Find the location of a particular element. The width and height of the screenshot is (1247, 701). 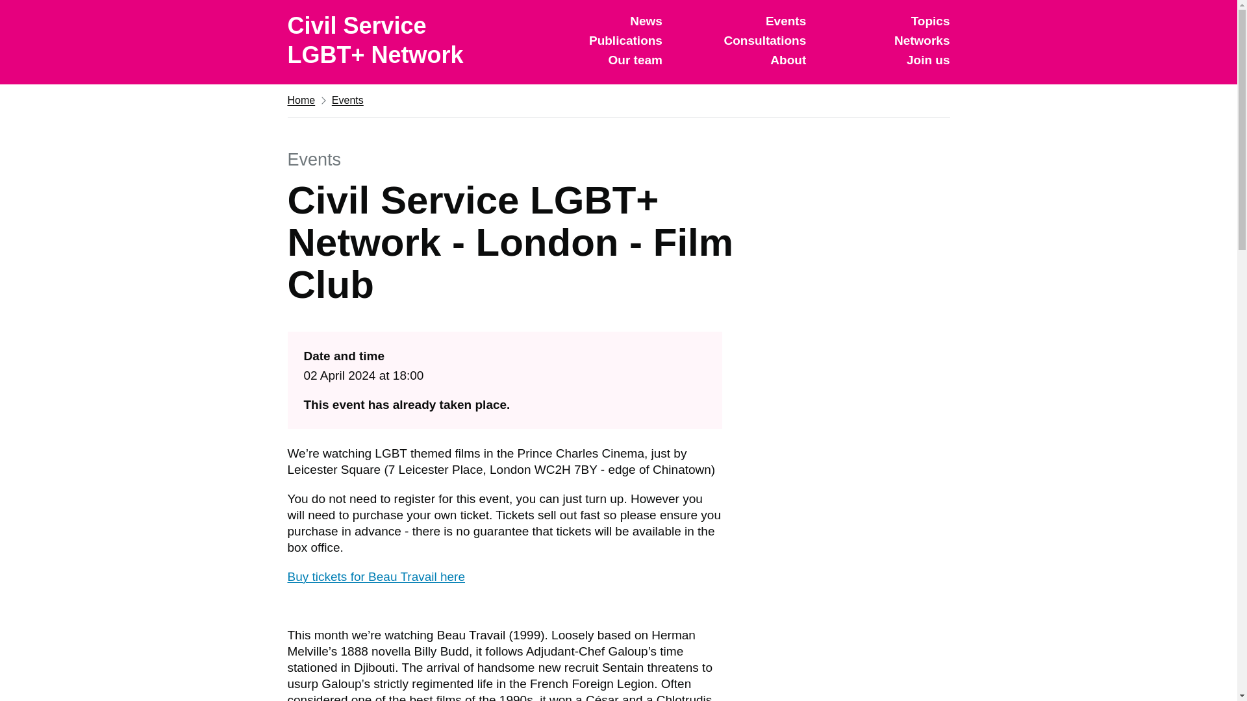

Publications is located at coordinates (625, 40).